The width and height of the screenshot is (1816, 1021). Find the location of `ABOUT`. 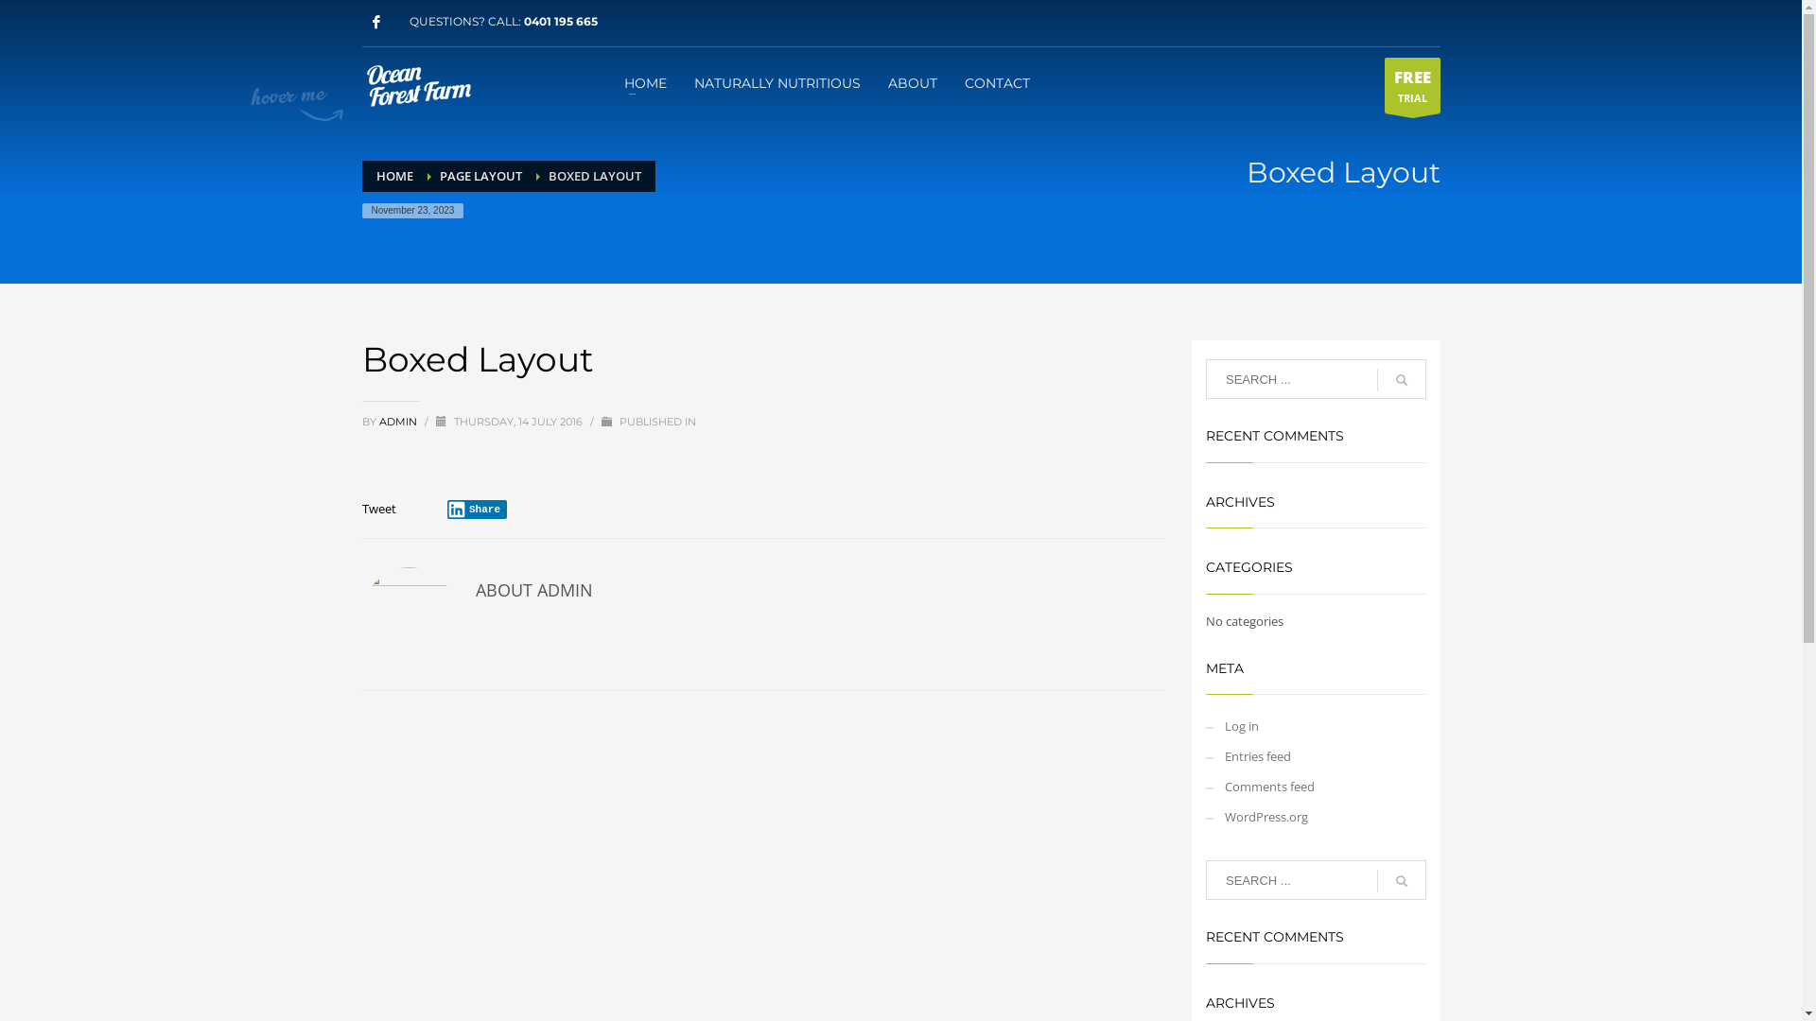

ABOUT is located at coordinates (912, 82).